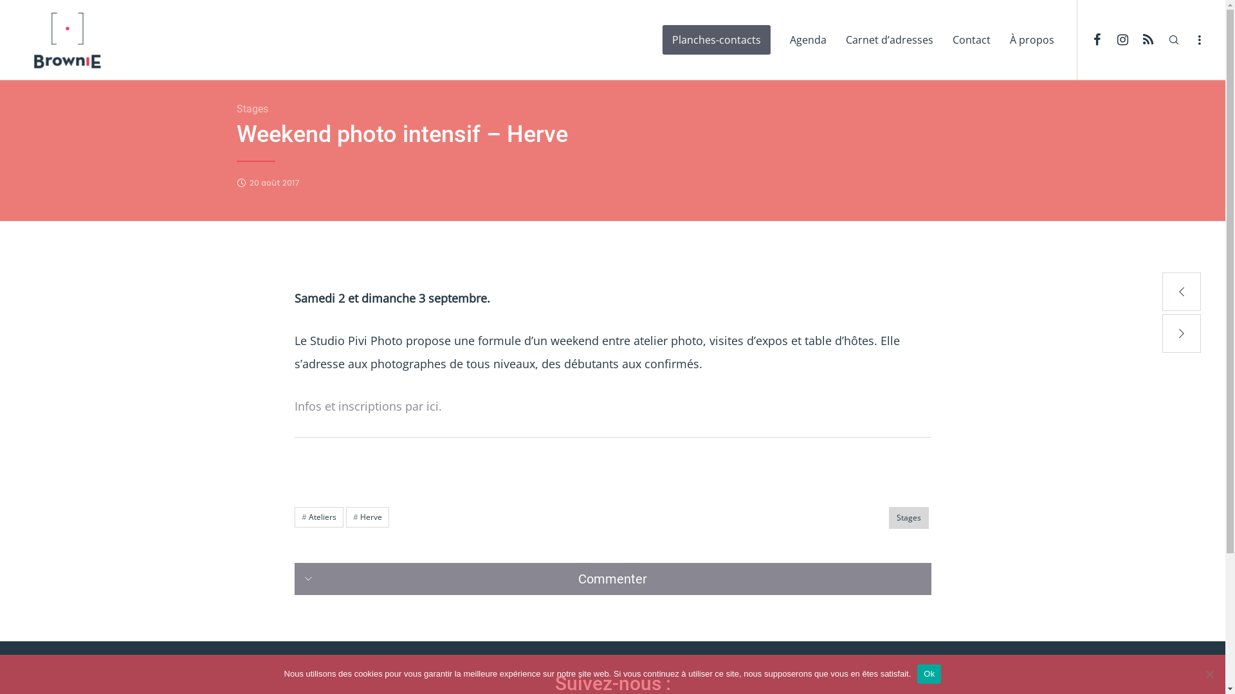 This screenshot has width=1235, height=694. I want to click on Infos et inscriptions par ici. , so click(370, 406).